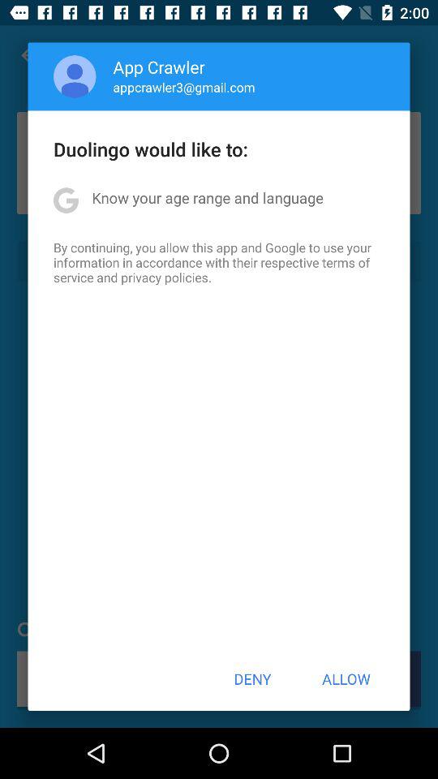 This screenshot has width=438, height=779. Describe the element at coordinates (208, 198) in the screenshot. I see `select know your age` at that location.